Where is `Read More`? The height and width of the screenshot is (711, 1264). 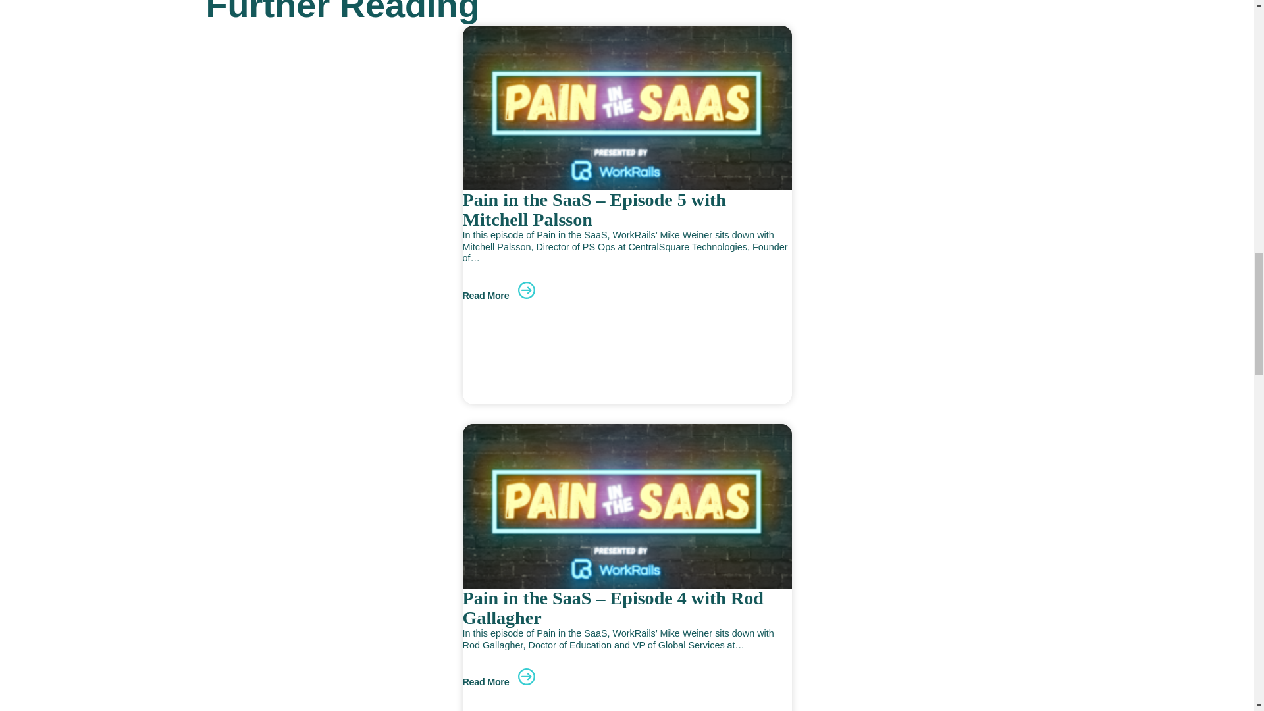 Read More is located at coordinates (498, 295).